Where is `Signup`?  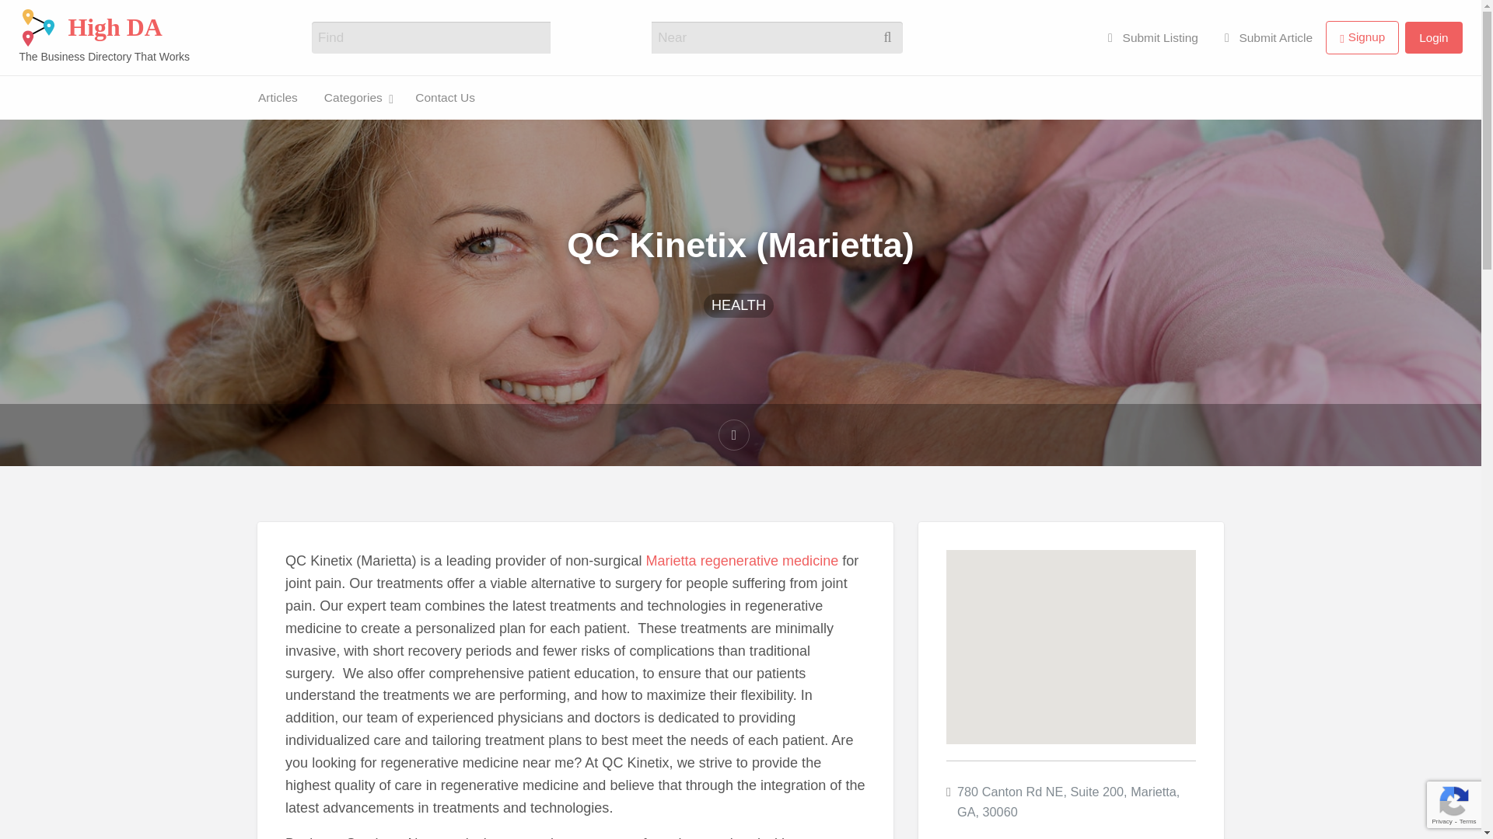
Signup is located at coordinates (1362, 37).